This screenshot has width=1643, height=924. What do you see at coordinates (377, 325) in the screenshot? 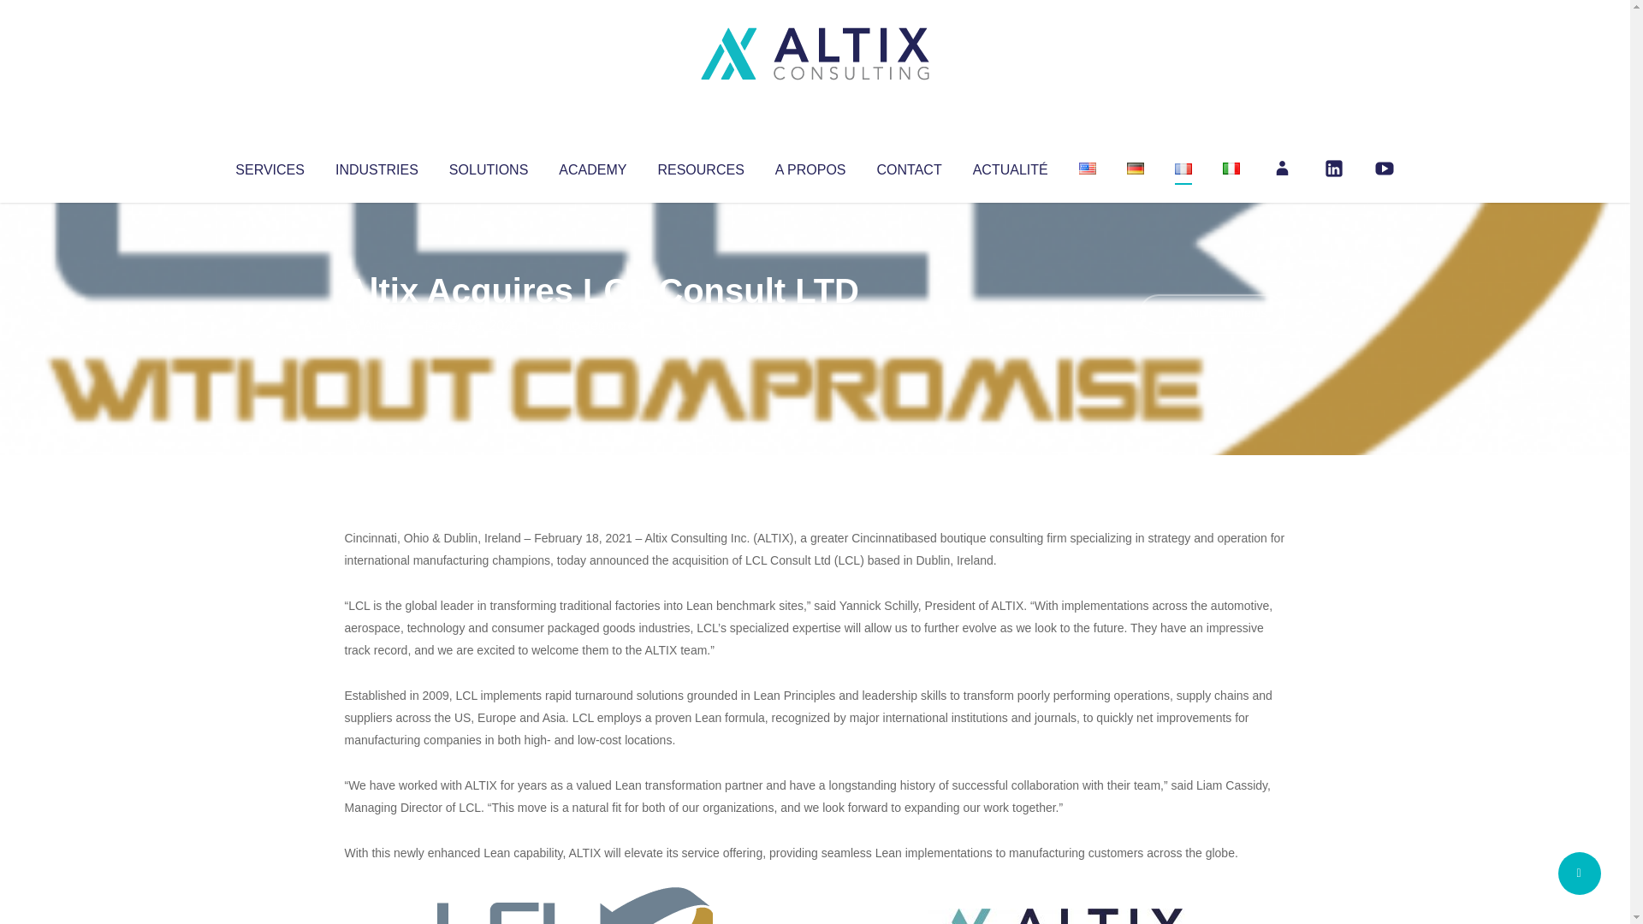
I see `Articles par Altix` at bounding box center [377, 325].